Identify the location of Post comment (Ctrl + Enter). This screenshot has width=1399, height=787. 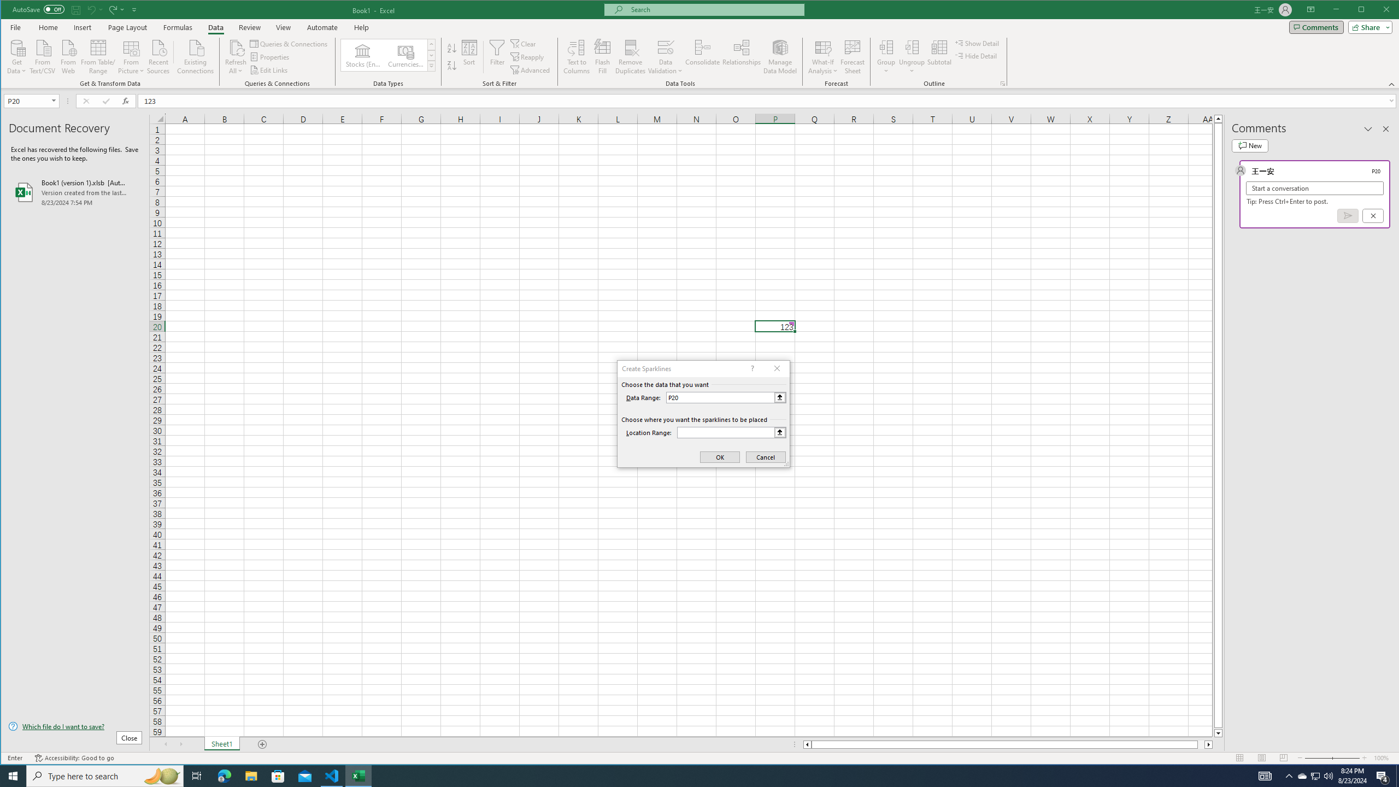
(1348, 215).